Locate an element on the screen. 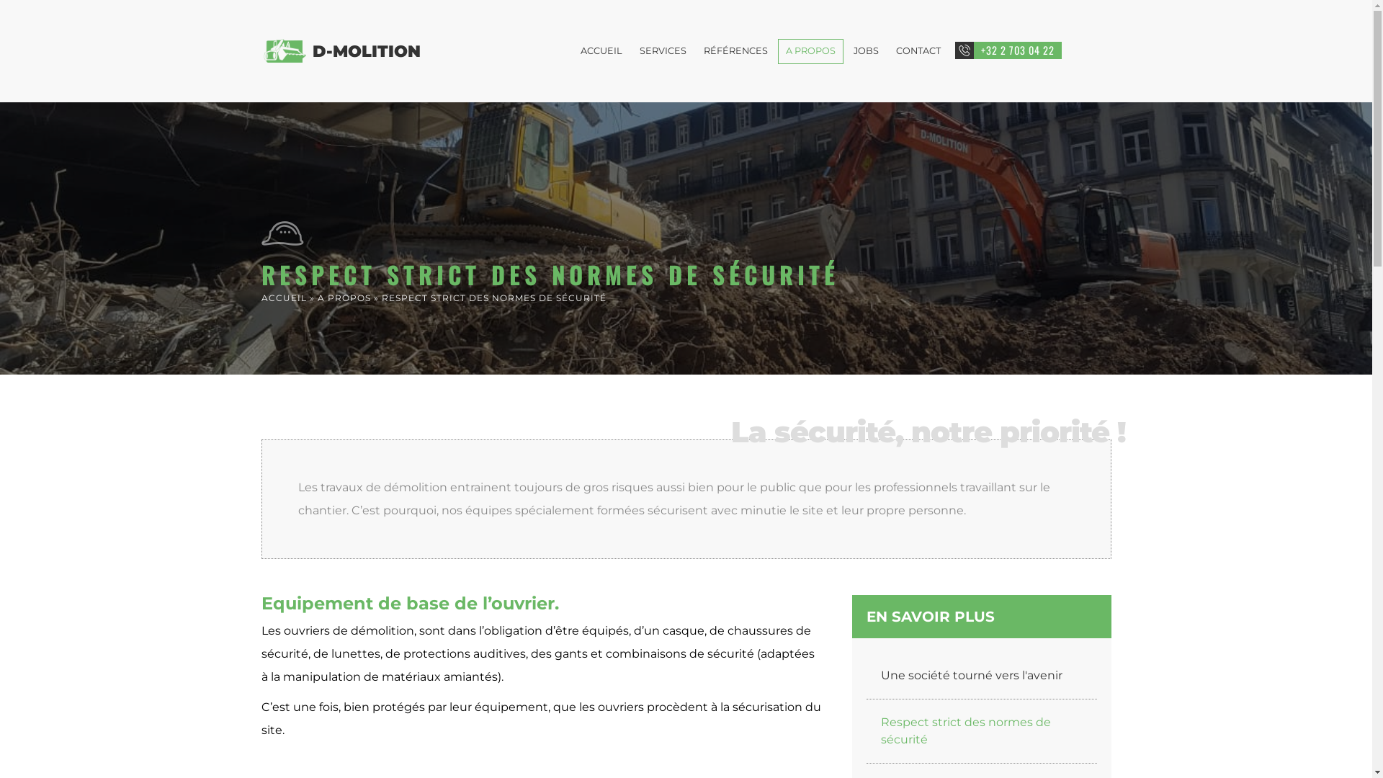  A PROPOS is located at coordinates (344, 298).